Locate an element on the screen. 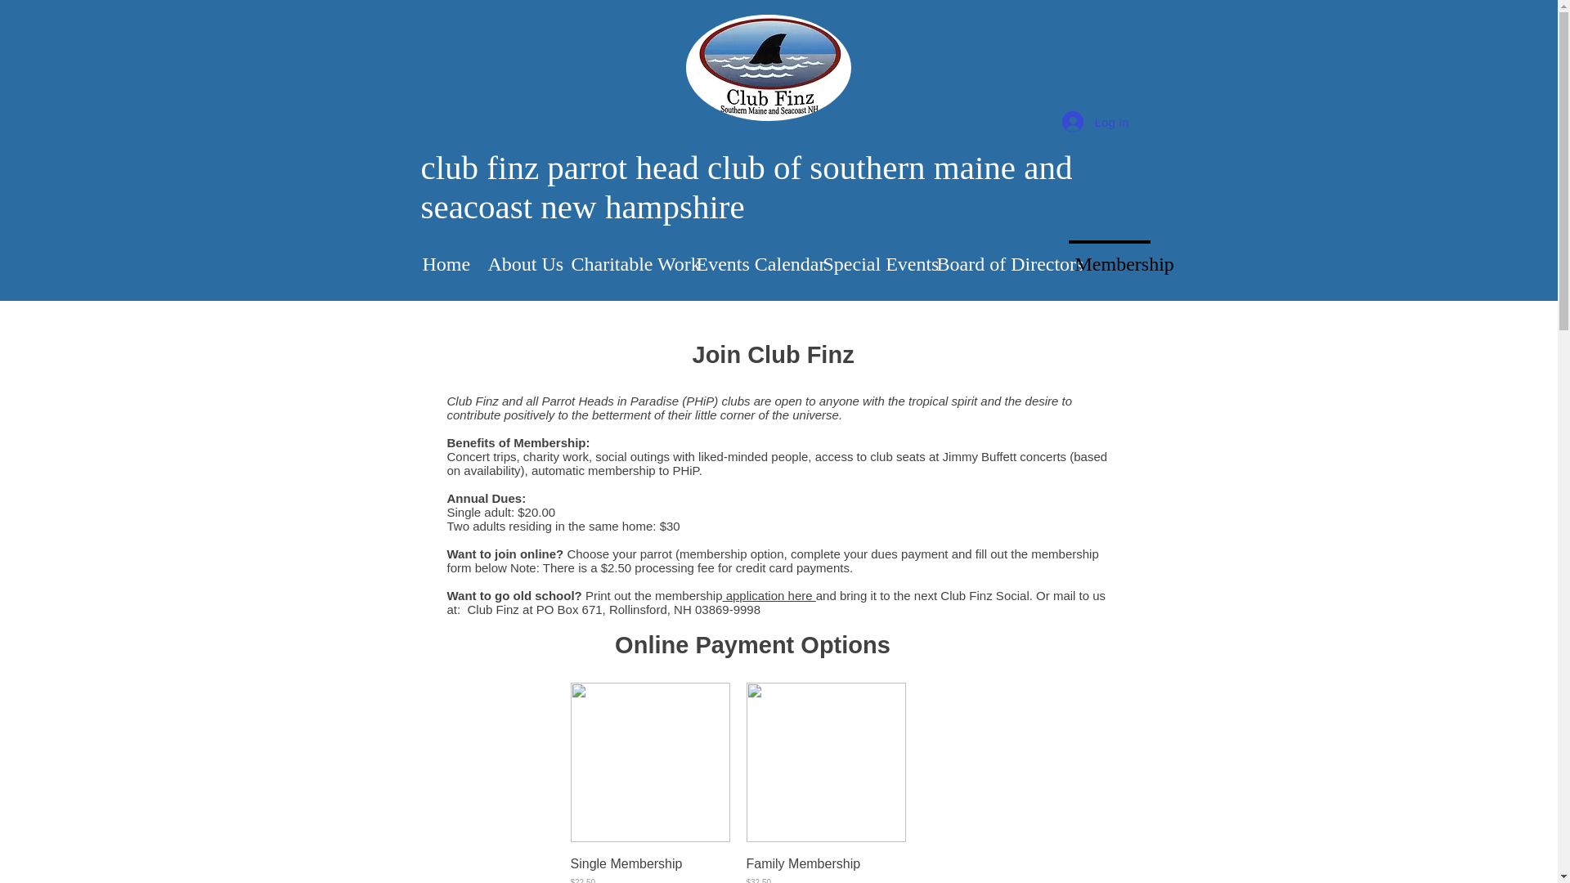 This screenshot has height=883, width=1570. Log In is located at coordinates (1096, 121).